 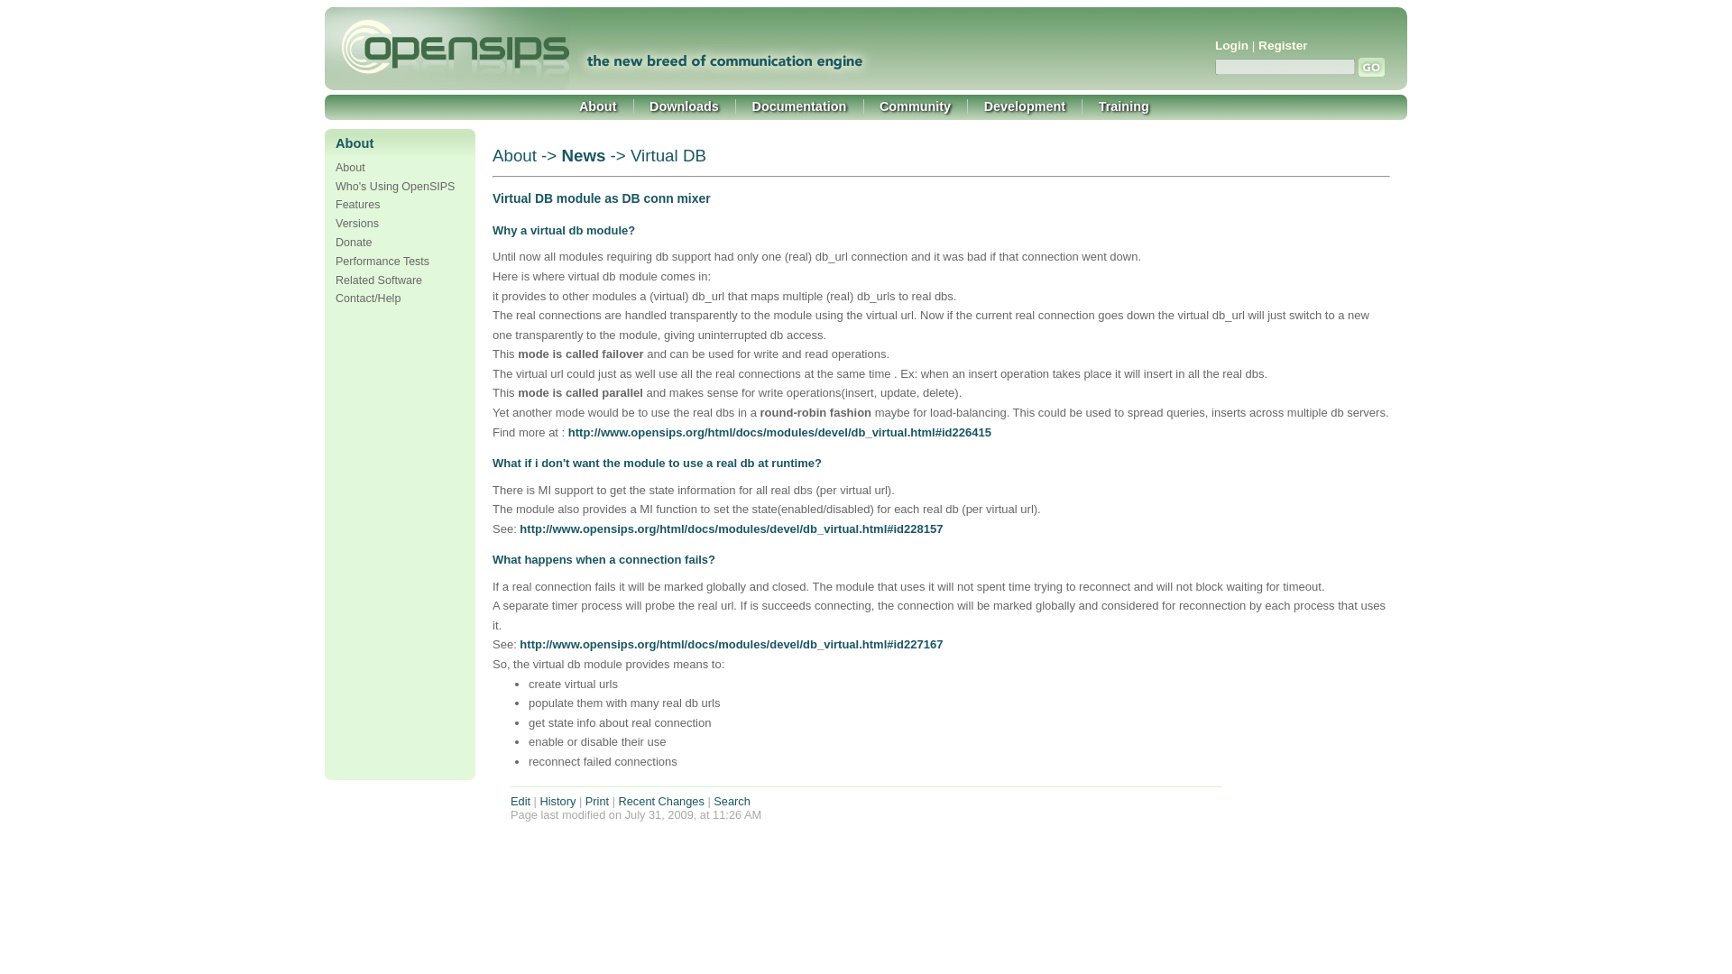 What do you see at coordinates (1024, 106) in the screenshot?
I see `Development` at bounding box center [1024, 106].